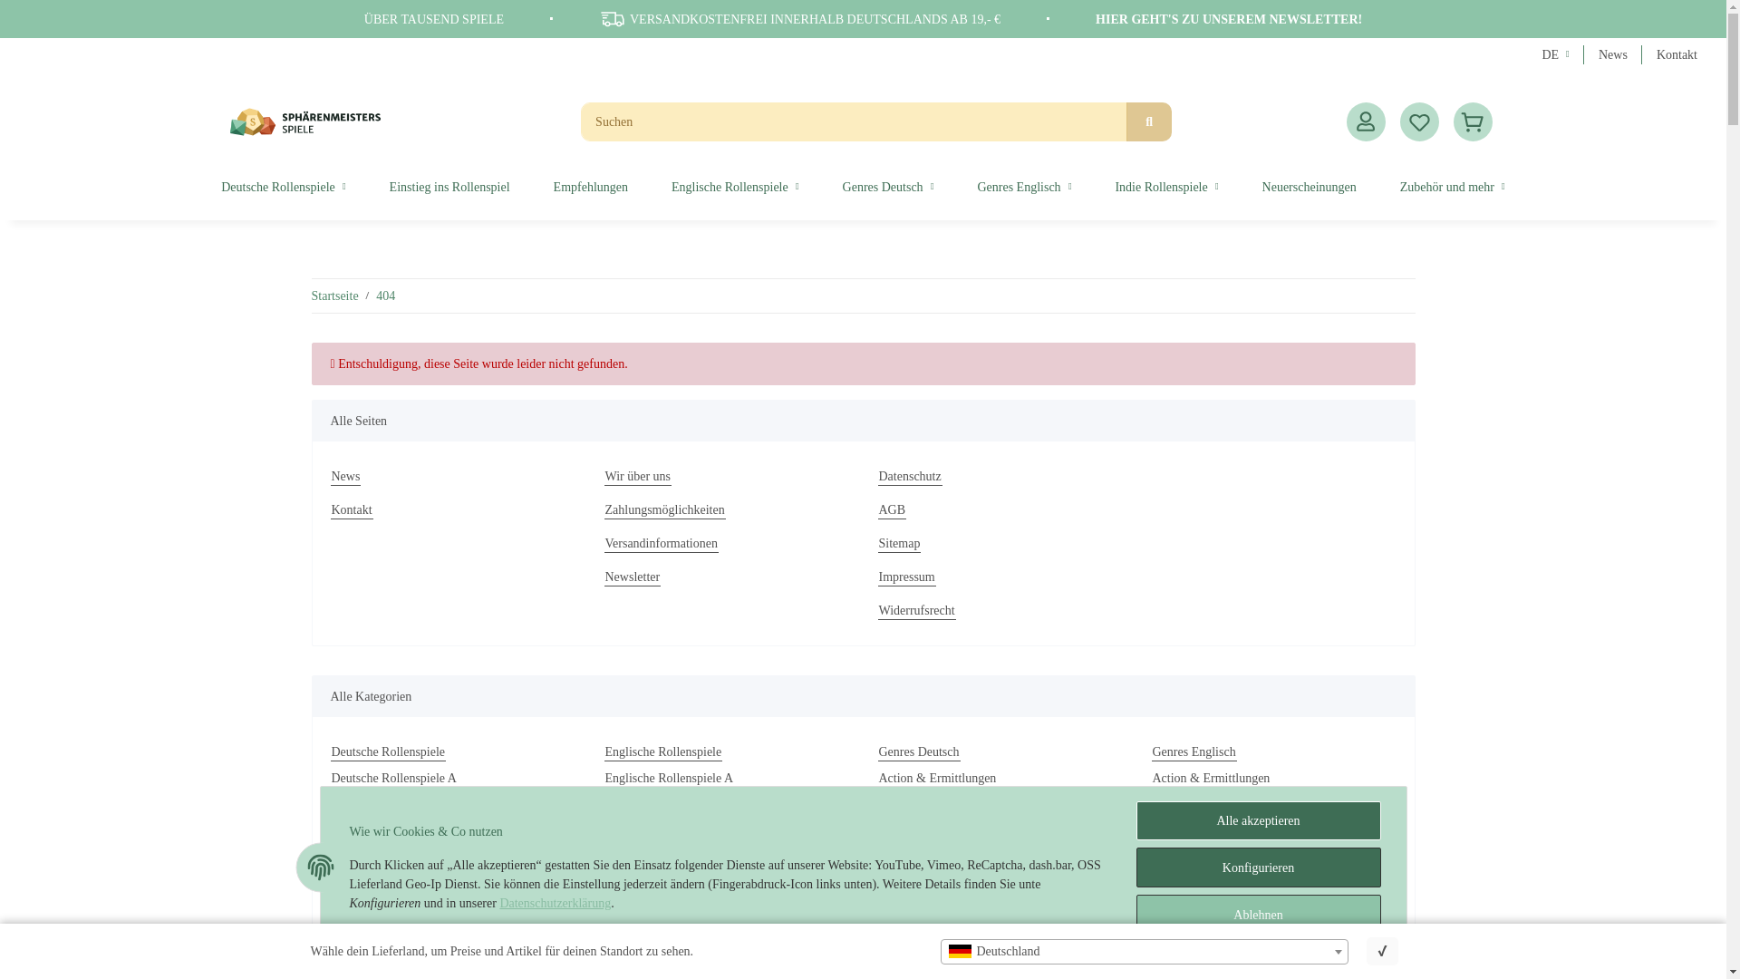  Describe the element at coordinates (449, 187) in the screenshot. I see `Einstieg ins Rollenspiel` at that location.